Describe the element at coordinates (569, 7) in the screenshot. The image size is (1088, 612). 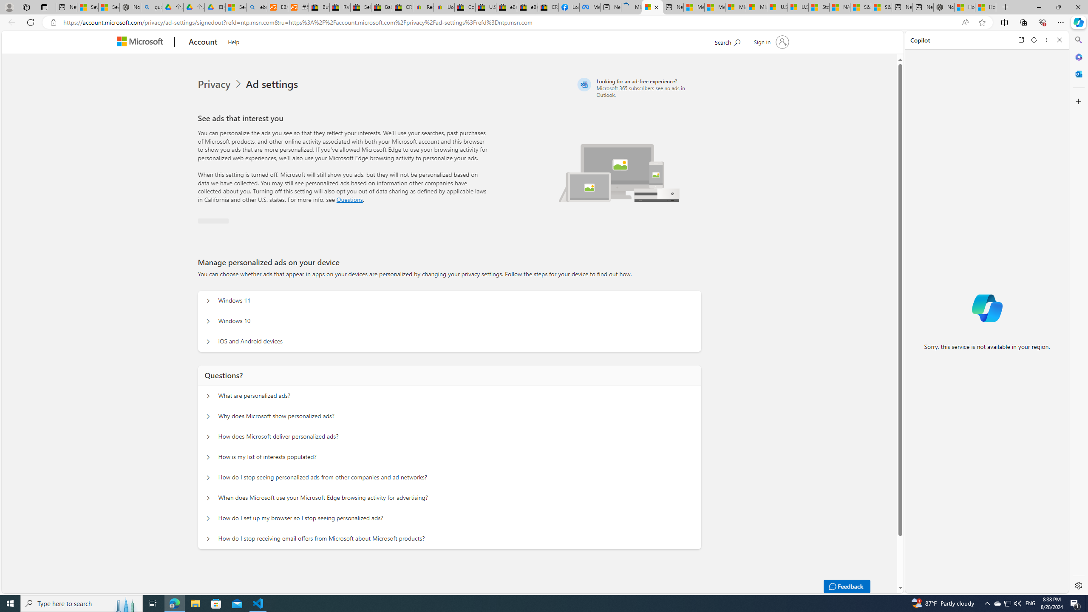
I see `Log into Facebook` at that location.